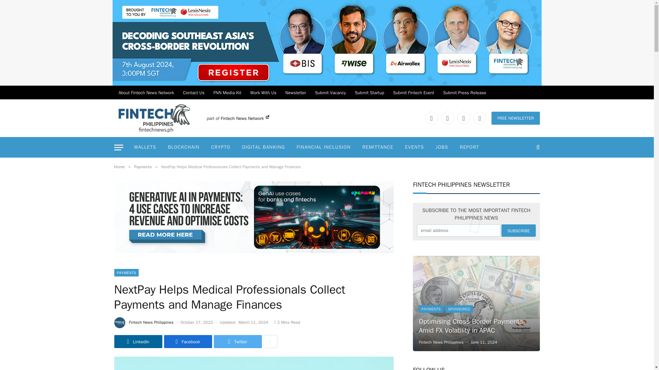 The image size is (659, 370). Describe the element at coordinates (323, 147) in the screenshot. I see `FINANCIAL INCLUSION` at that location.